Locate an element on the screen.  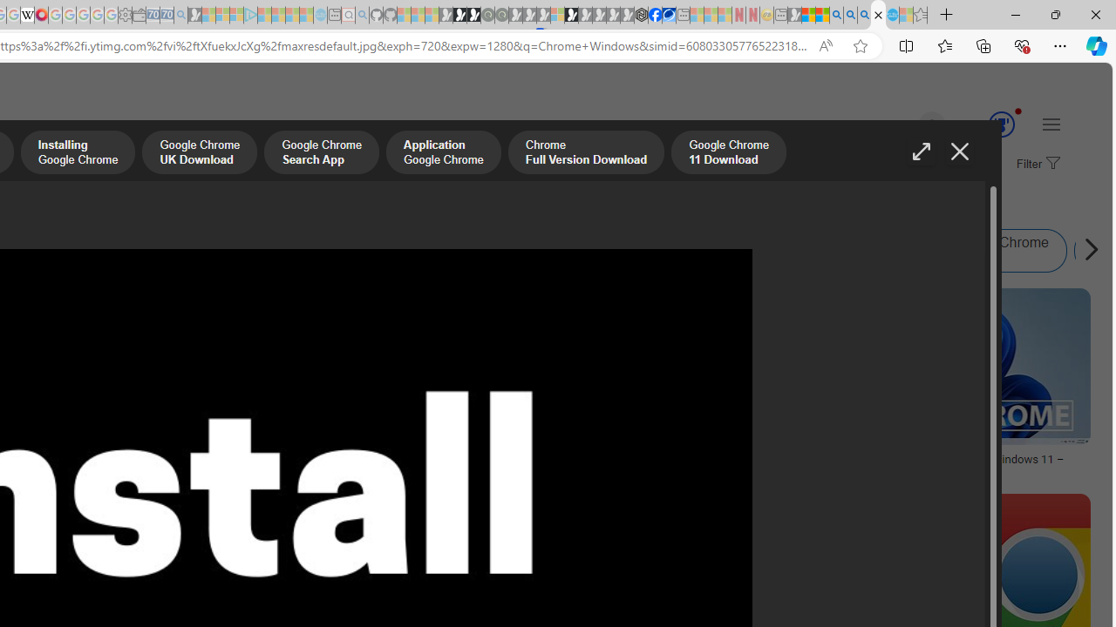
Cheap Car Rentals - Save70.com - Sleeping is located at coordinates (167, 16).